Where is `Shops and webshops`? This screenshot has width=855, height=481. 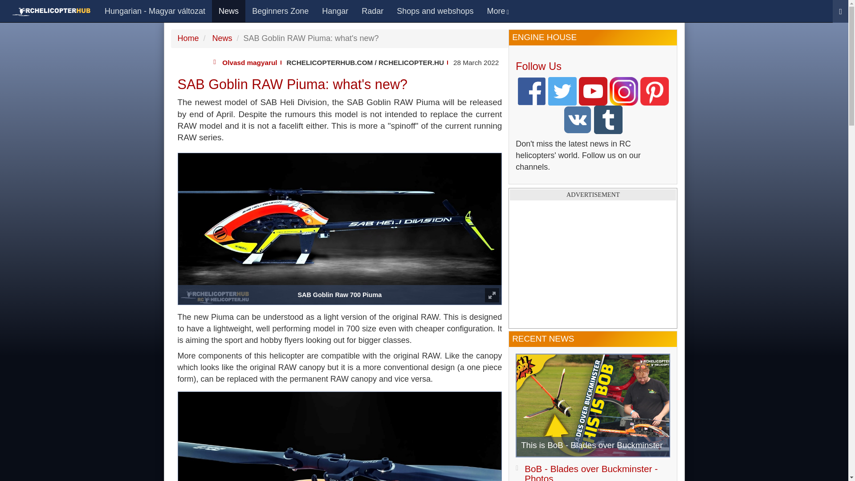 Shops and webshops is located at coordinates (435, 11).